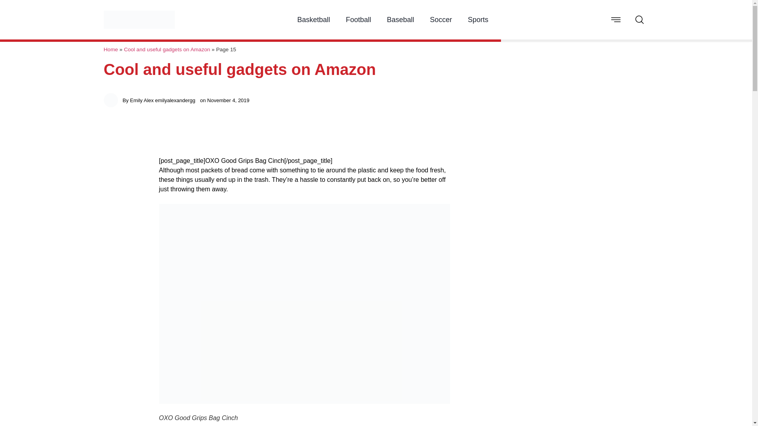 This screenshot has height=426, width=758. I want to click on Cool and useful gadgets on Amazon, so click(167, 49).